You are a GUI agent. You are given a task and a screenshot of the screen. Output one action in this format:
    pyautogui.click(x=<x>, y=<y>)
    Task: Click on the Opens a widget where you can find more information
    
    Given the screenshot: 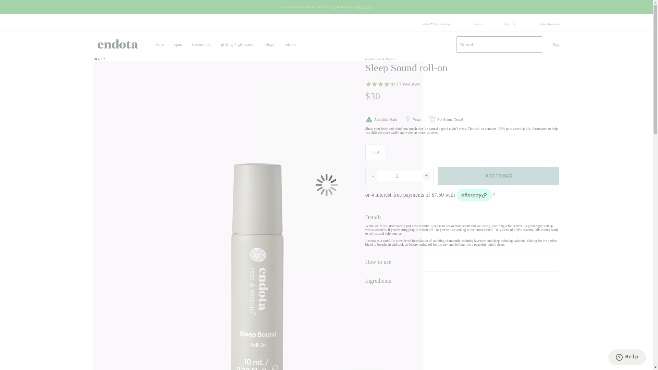 What is the action you would take?
    pyautogui.click(x=627, y=358)
    